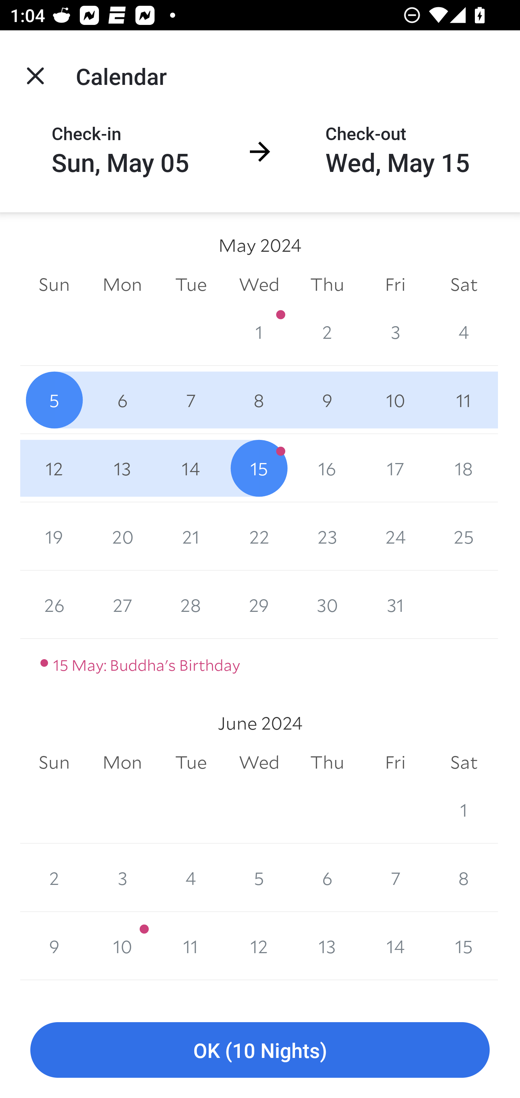  Describe the element at coordinates (122, 399) in the screenshot. I see `6 6 May 2024` at that location.